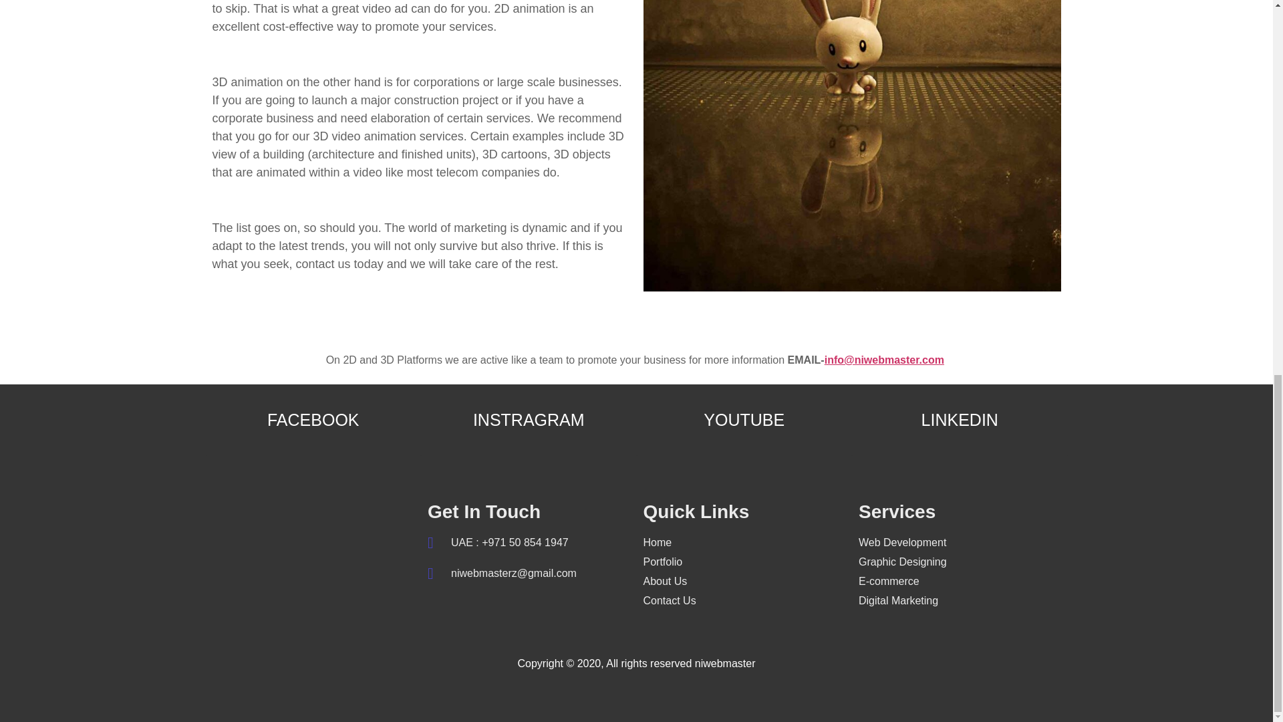 The height and width of the screenshot is (722, 1283). What do you see at coordinates (313, 420) in the screenshot?
I see `FACEBOOK` at bounding box center [313, 420].